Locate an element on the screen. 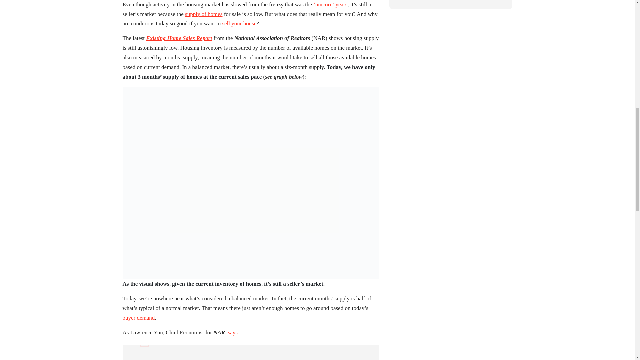 The width and height of the screenshot is (640, 360). sell your house is located at coordinates (239, 24).